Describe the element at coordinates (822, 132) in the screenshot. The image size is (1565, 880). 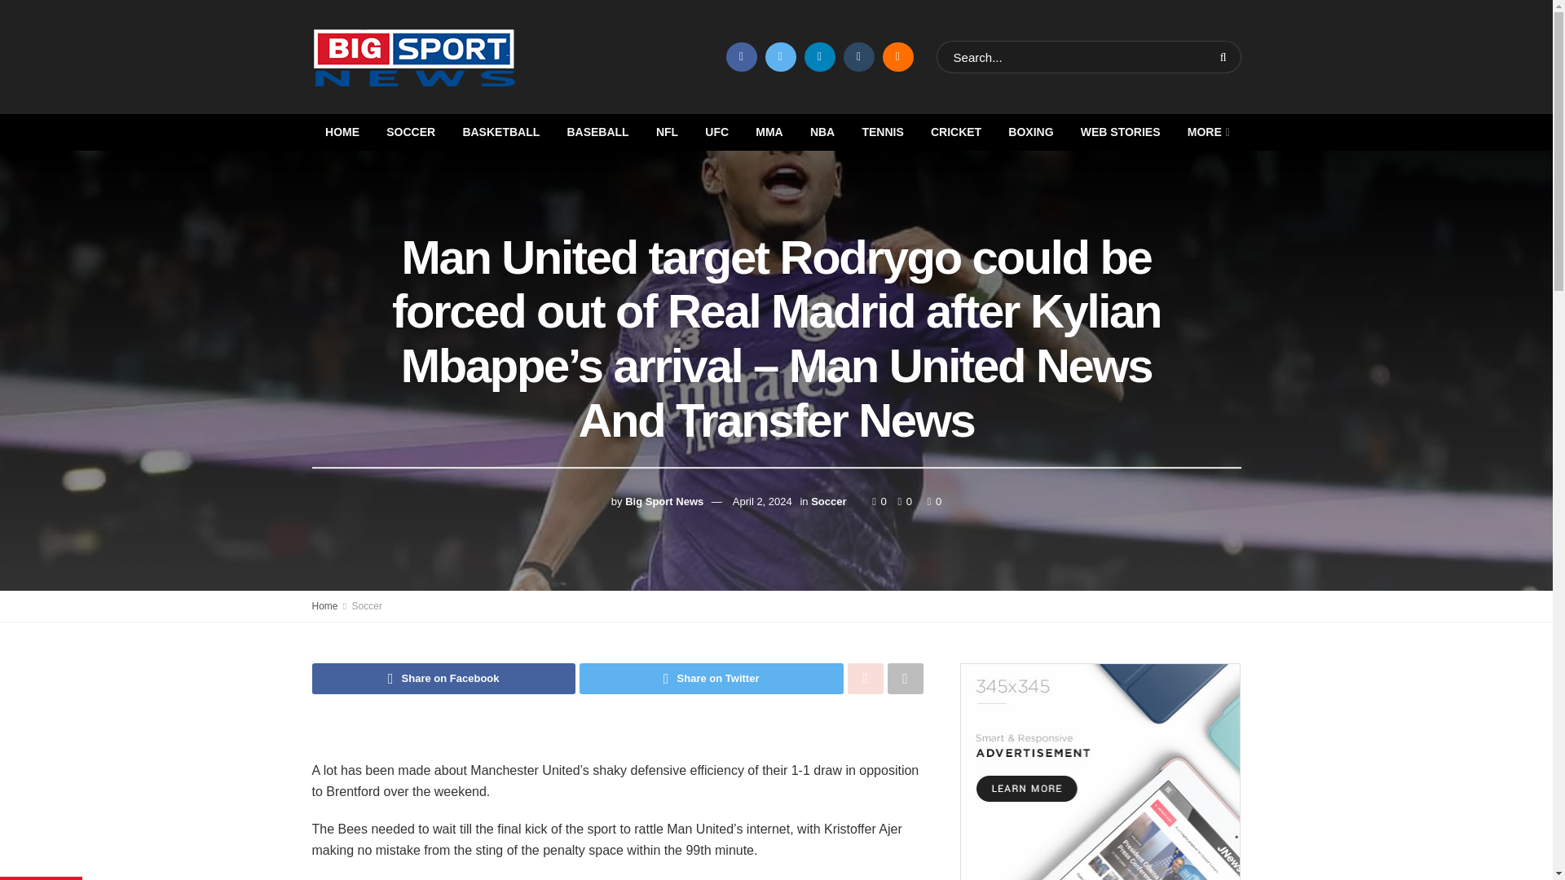
I see `NBA` at that location.